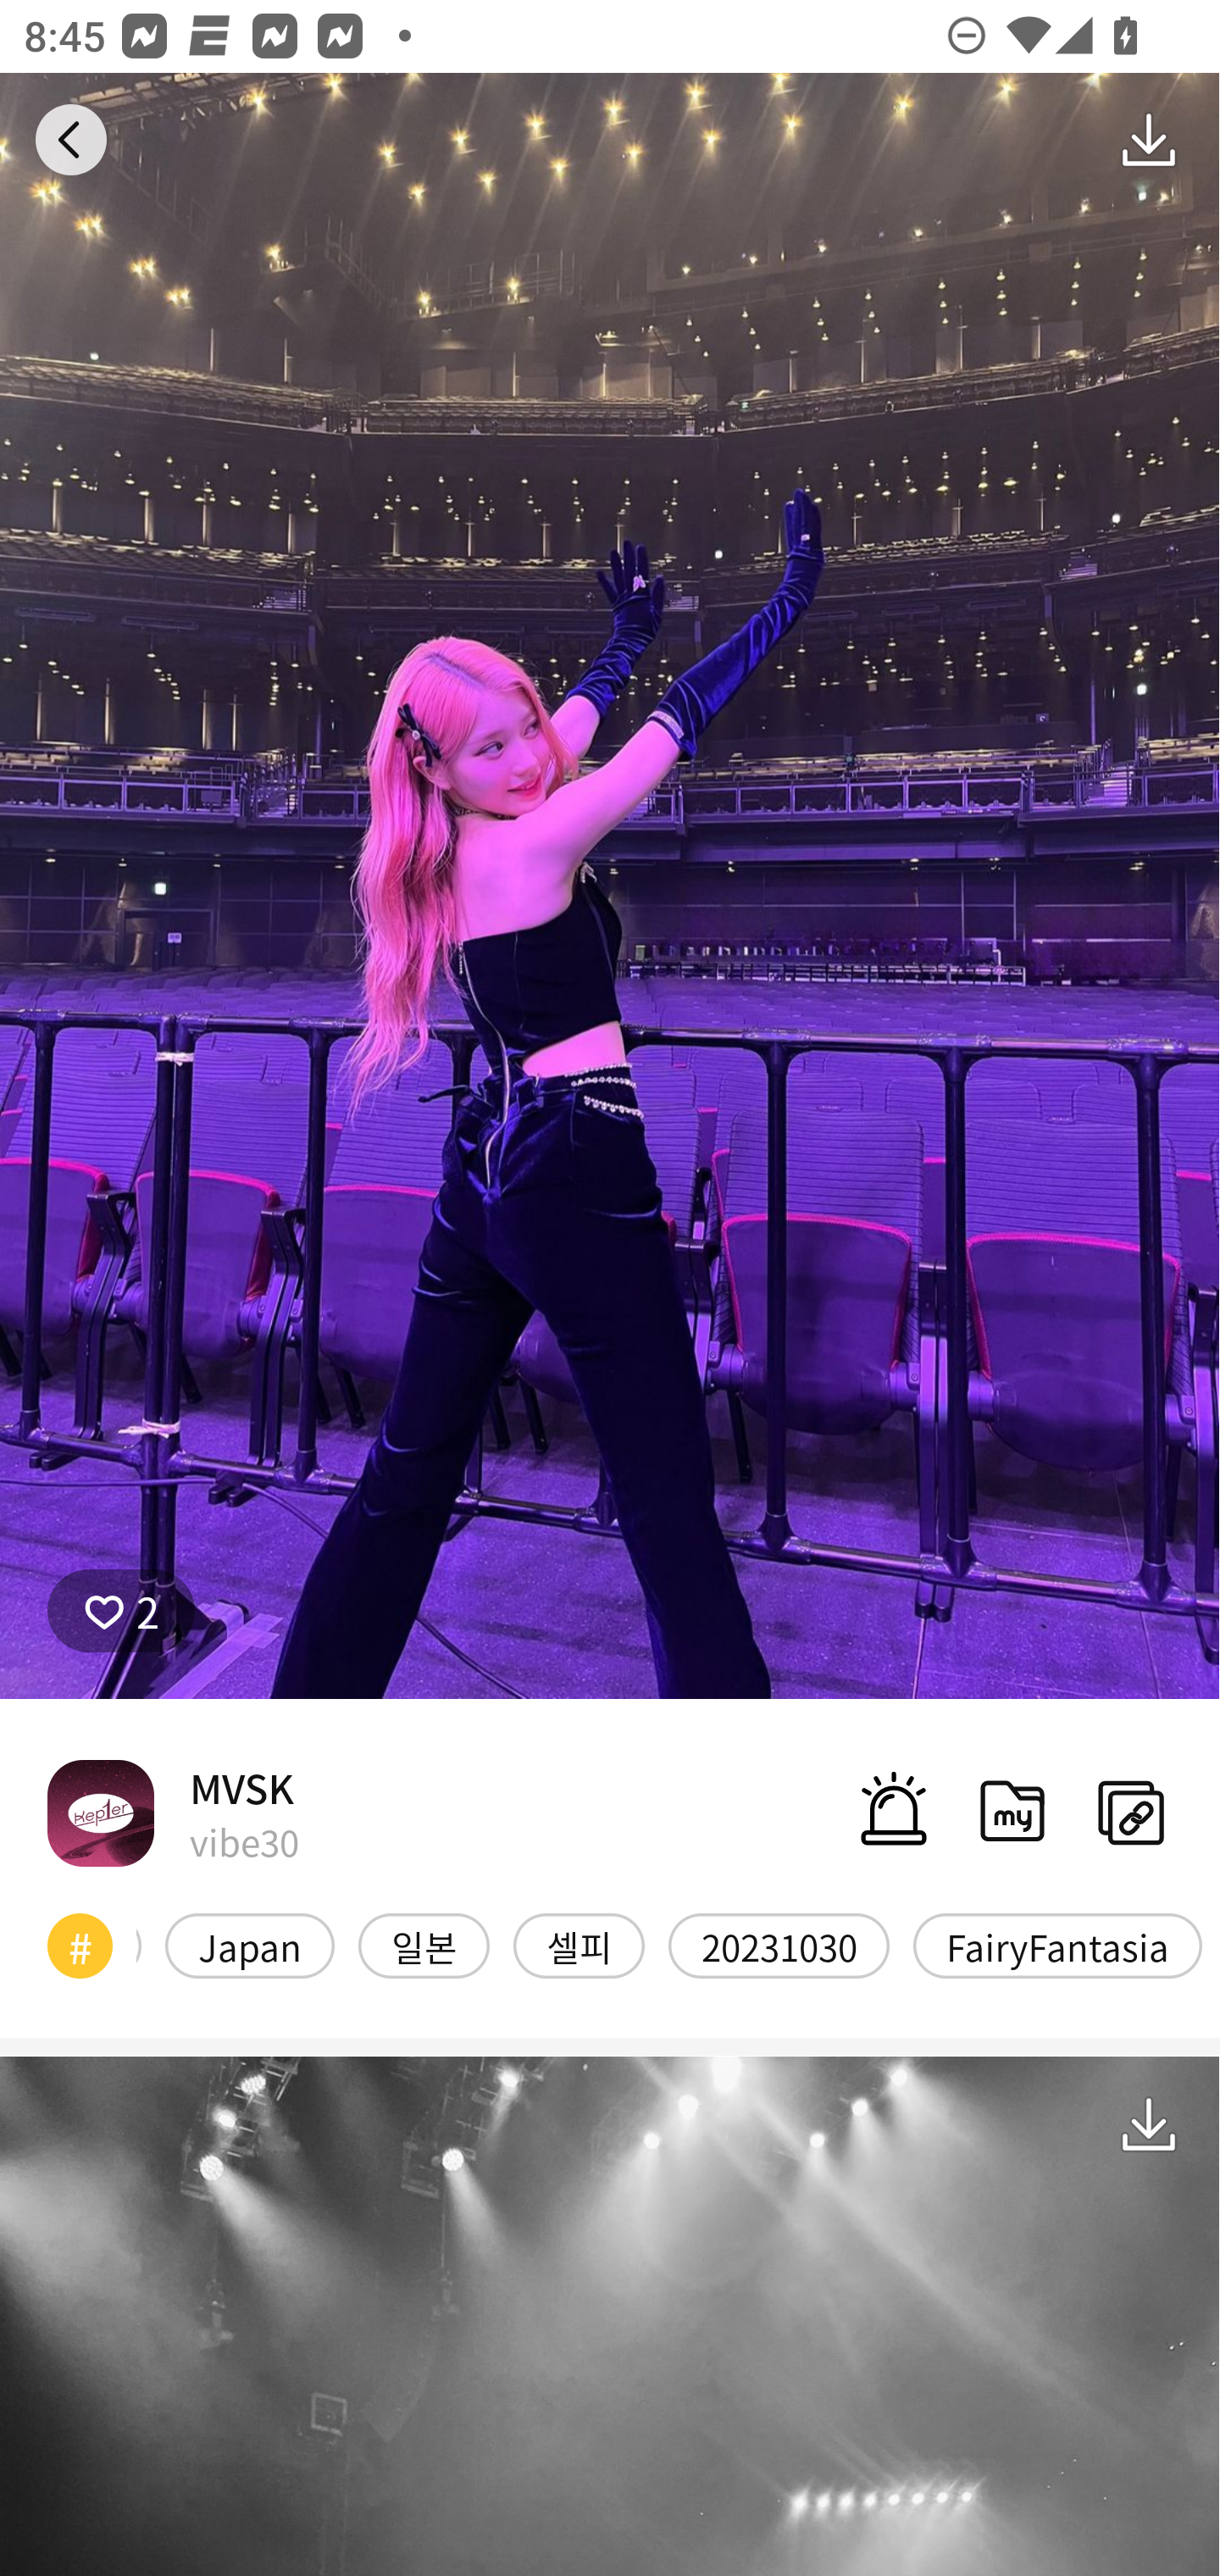 This screenshot has height=2576, width=1220. I want to click on Japan, so click(249, 1946).